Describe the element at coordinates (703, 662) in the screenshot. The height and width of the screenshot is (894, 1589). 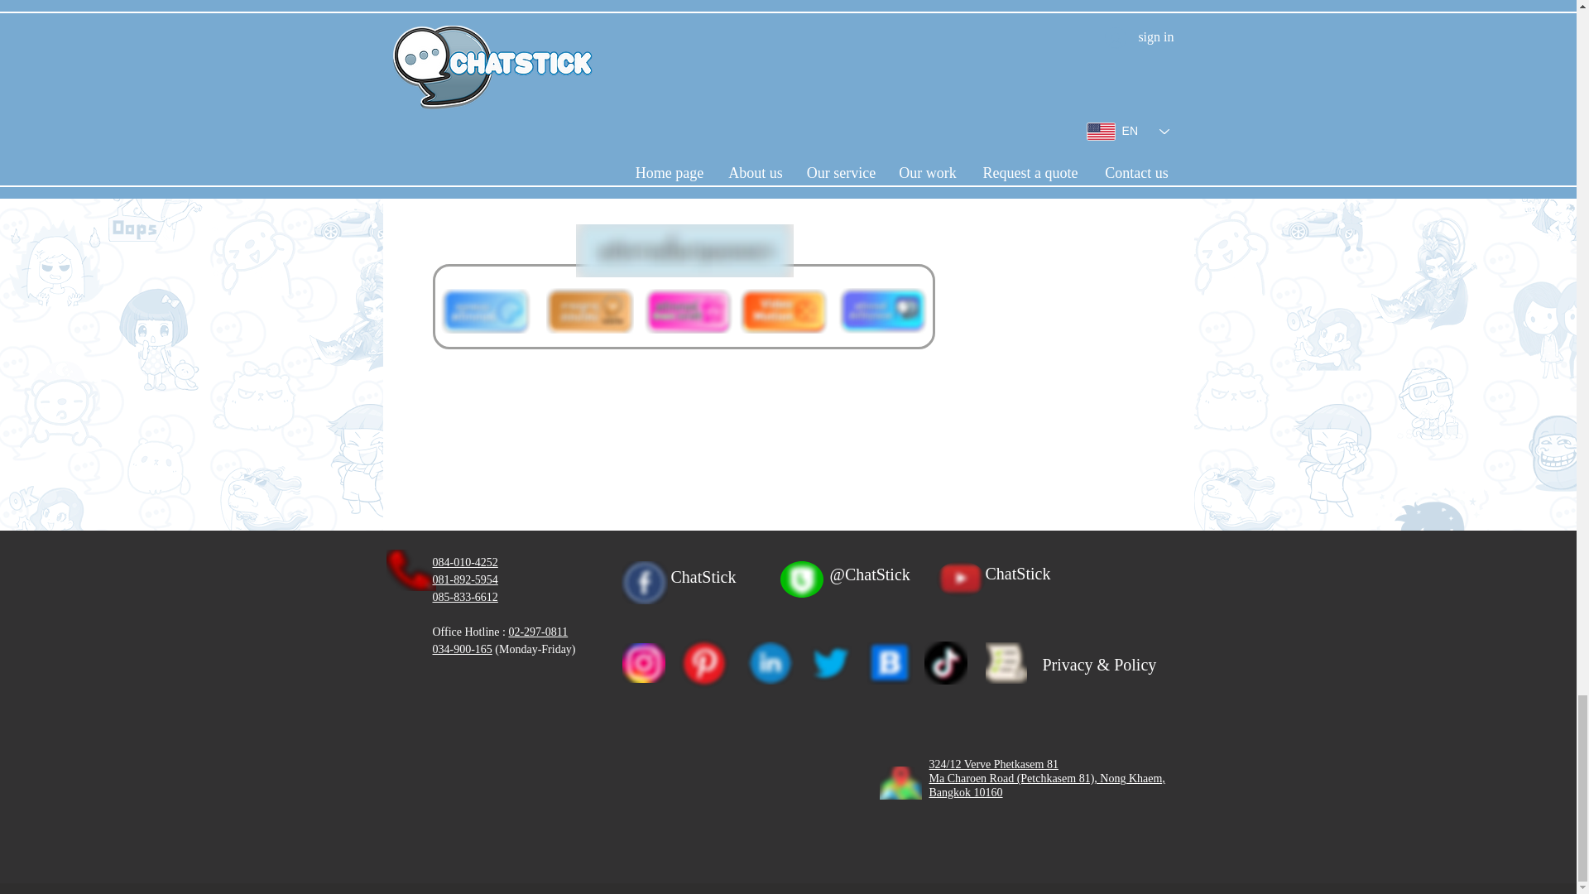
I see `Facebook-icon.png` at that location.